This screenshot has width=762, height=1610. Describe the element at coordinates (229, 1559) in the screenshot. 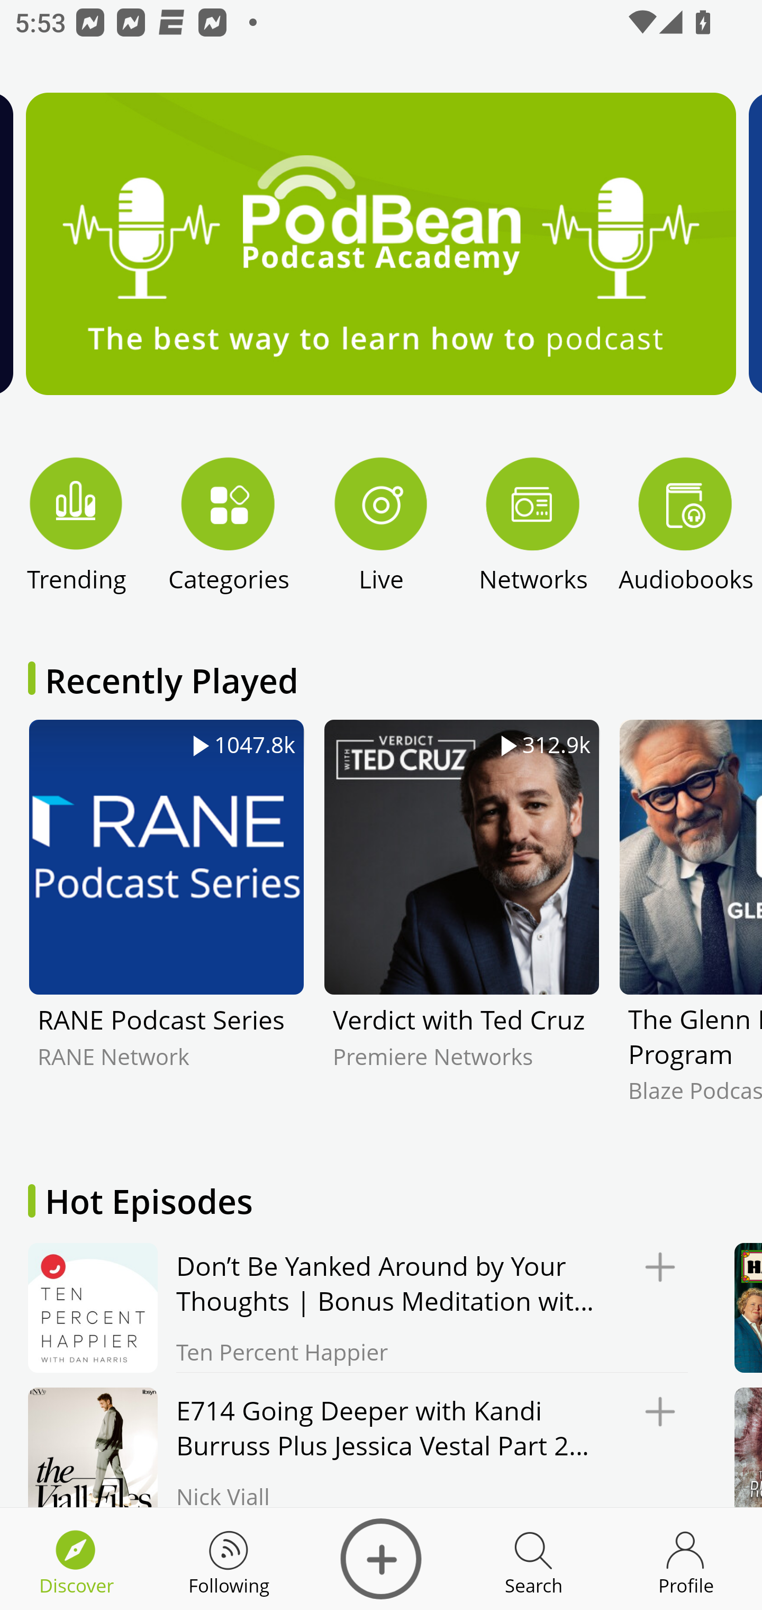

I see `Discover Following` at that location.